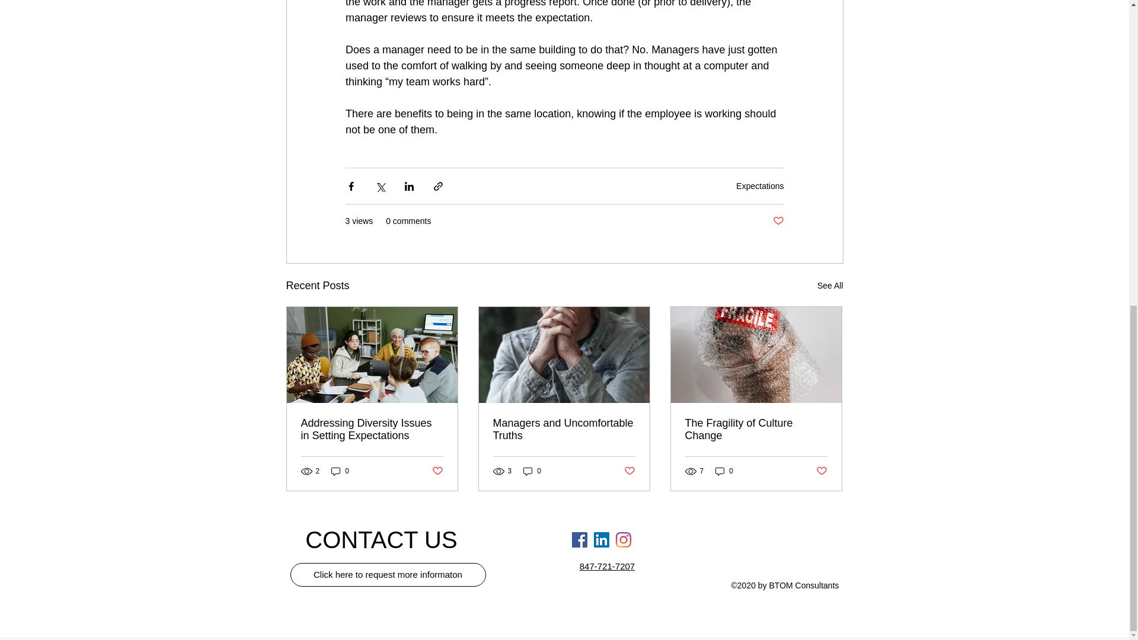  I want to click on Addressing Diversity Issues in Setting Expectations, so click(372, 430).